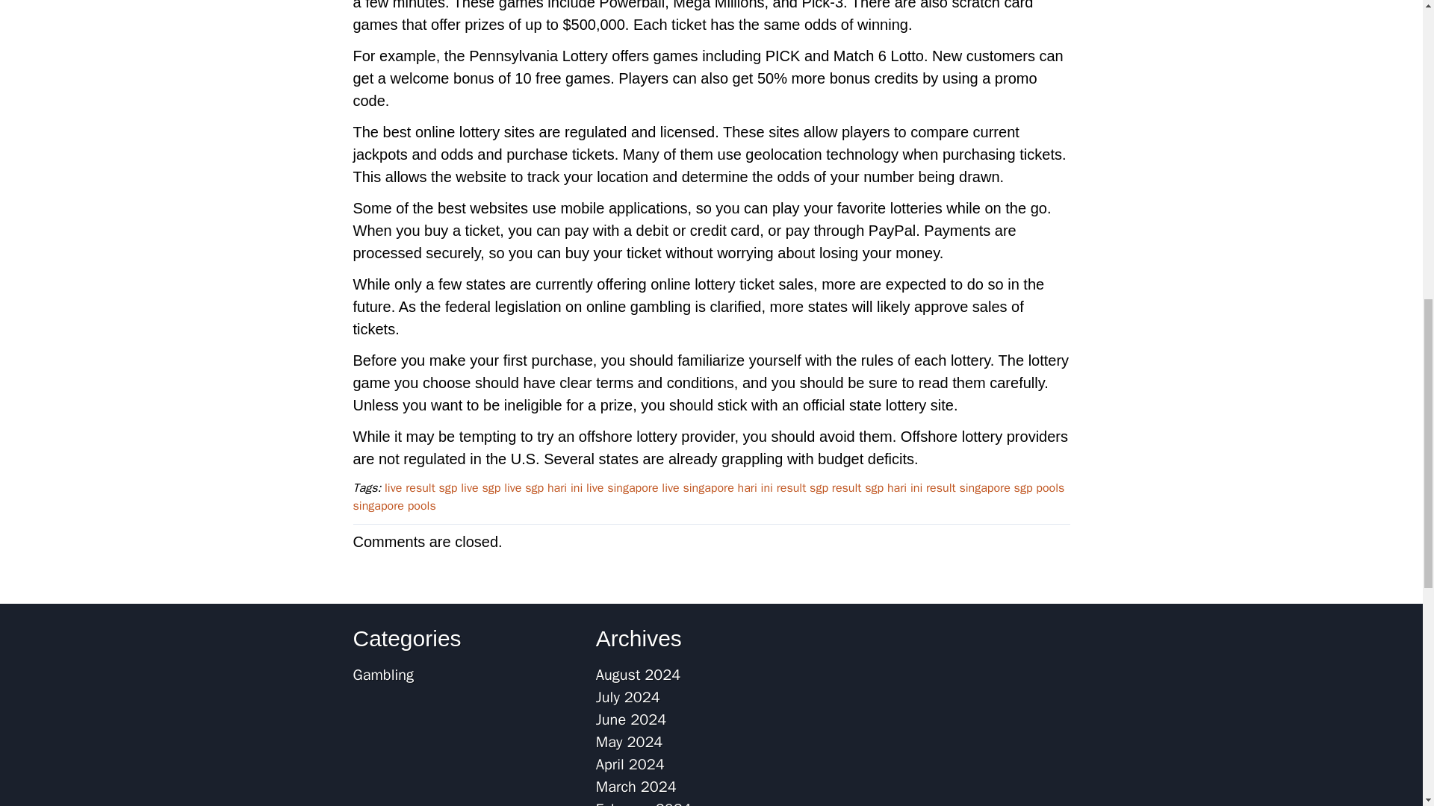 The image size is (1434, 806). Describe the element at coordinates (968, 488) in the screenshot. I see `result singapore` at that location.